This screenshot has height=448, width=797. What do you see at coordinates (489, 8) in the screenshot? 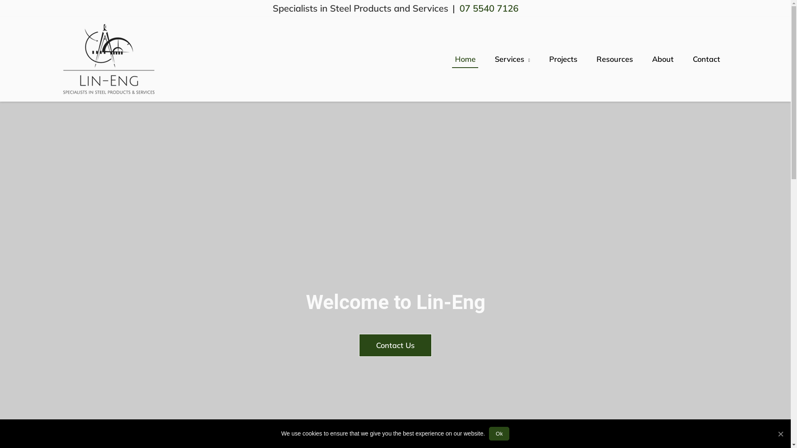
I see `07 5540 7126` at bounding box center [489, 8].